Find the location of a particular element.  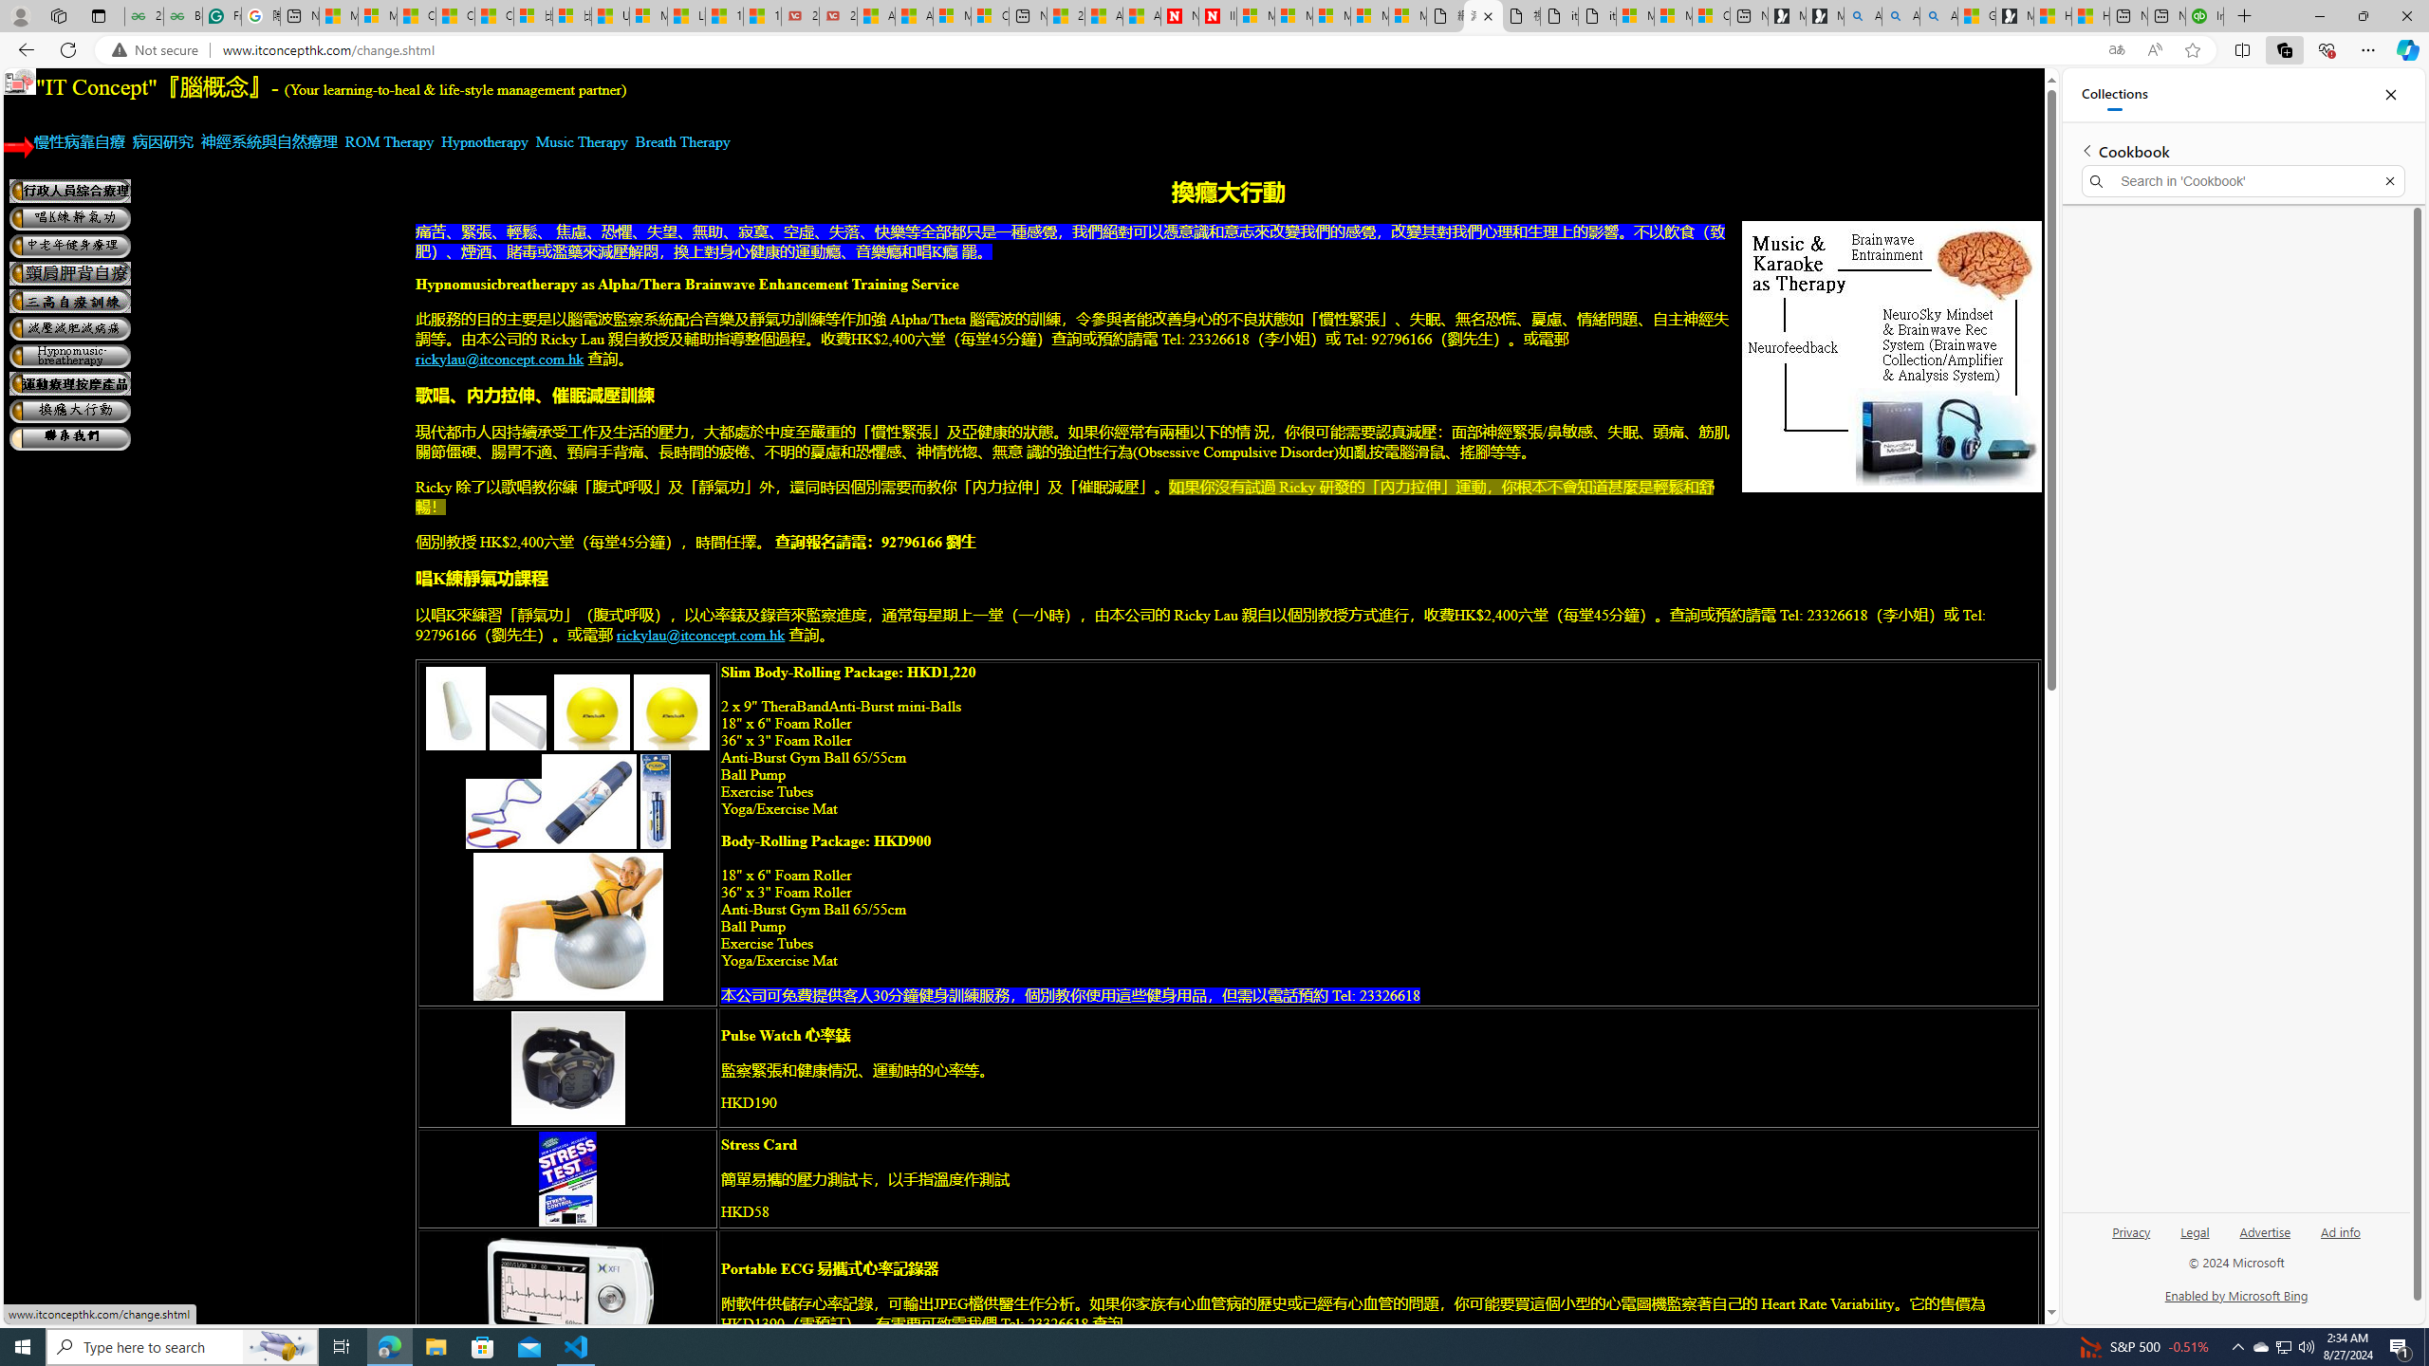

Restore is located at coordinates (2363, 16).